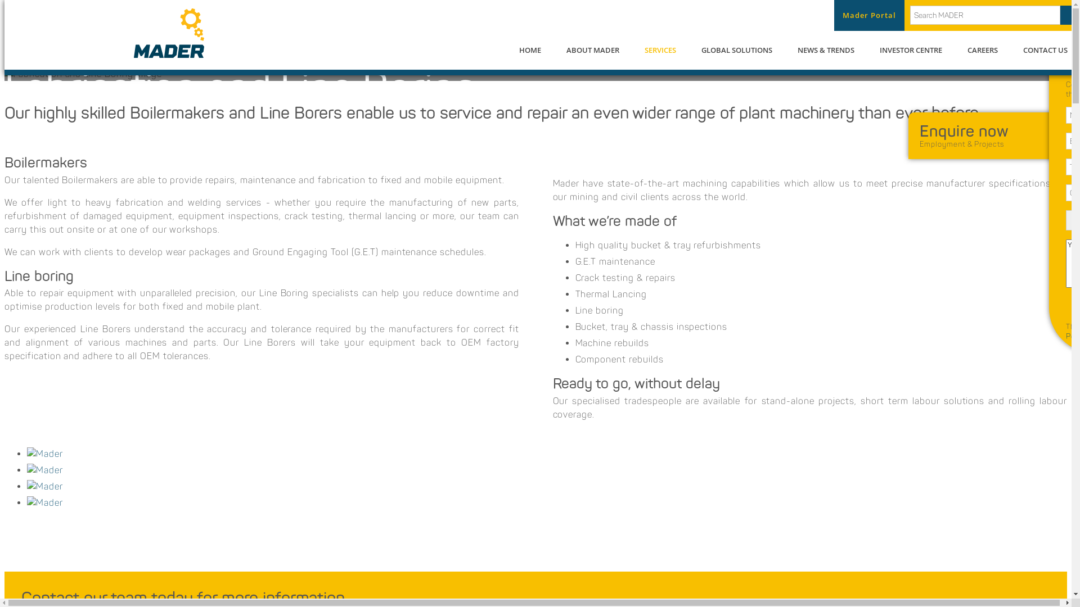 The width and height of the screenshot is (1080, 607). Describe the element at coordinates (547, 487) in the screenshot. I see `Click to enlarge` at that location.